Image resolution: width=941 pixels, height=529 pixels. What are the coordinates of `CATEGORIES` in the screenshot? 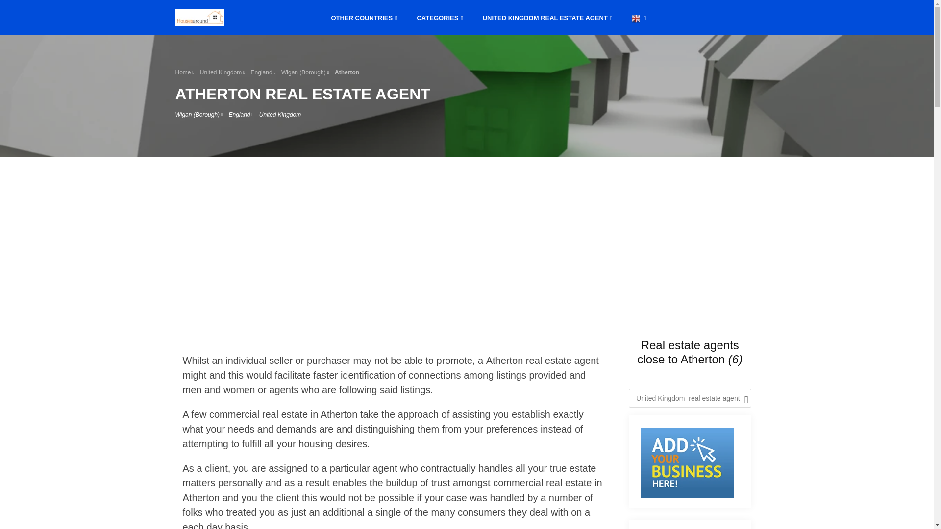 It's located at (439, 17).